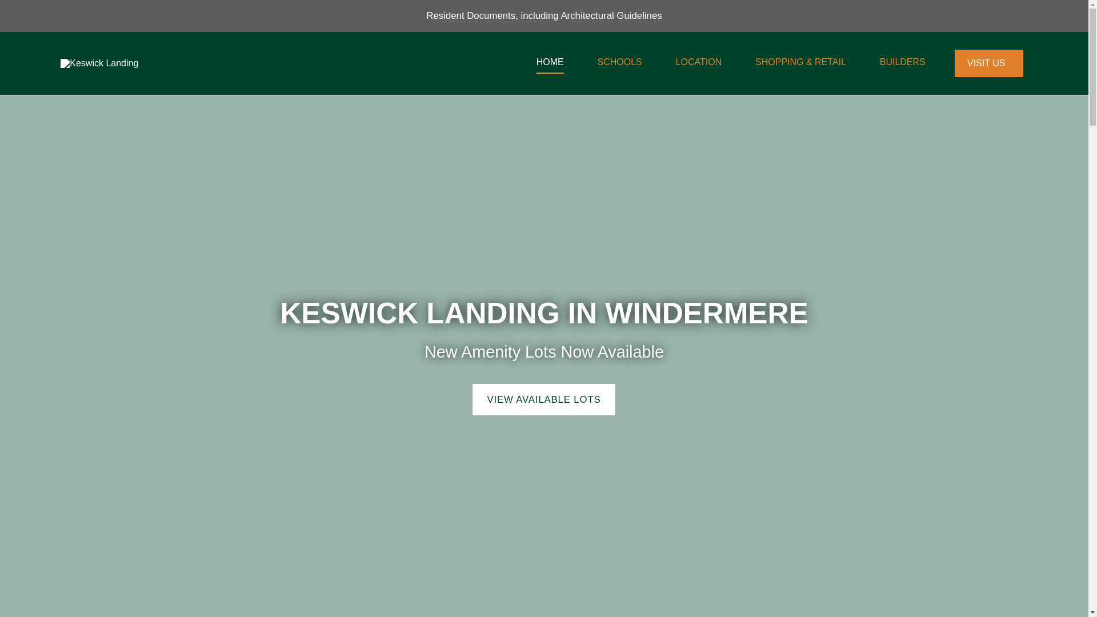  What do you see at coordinates (620, 66) in the screenshot?
I see `SCHOOLS` at bounding box center [620, 66].